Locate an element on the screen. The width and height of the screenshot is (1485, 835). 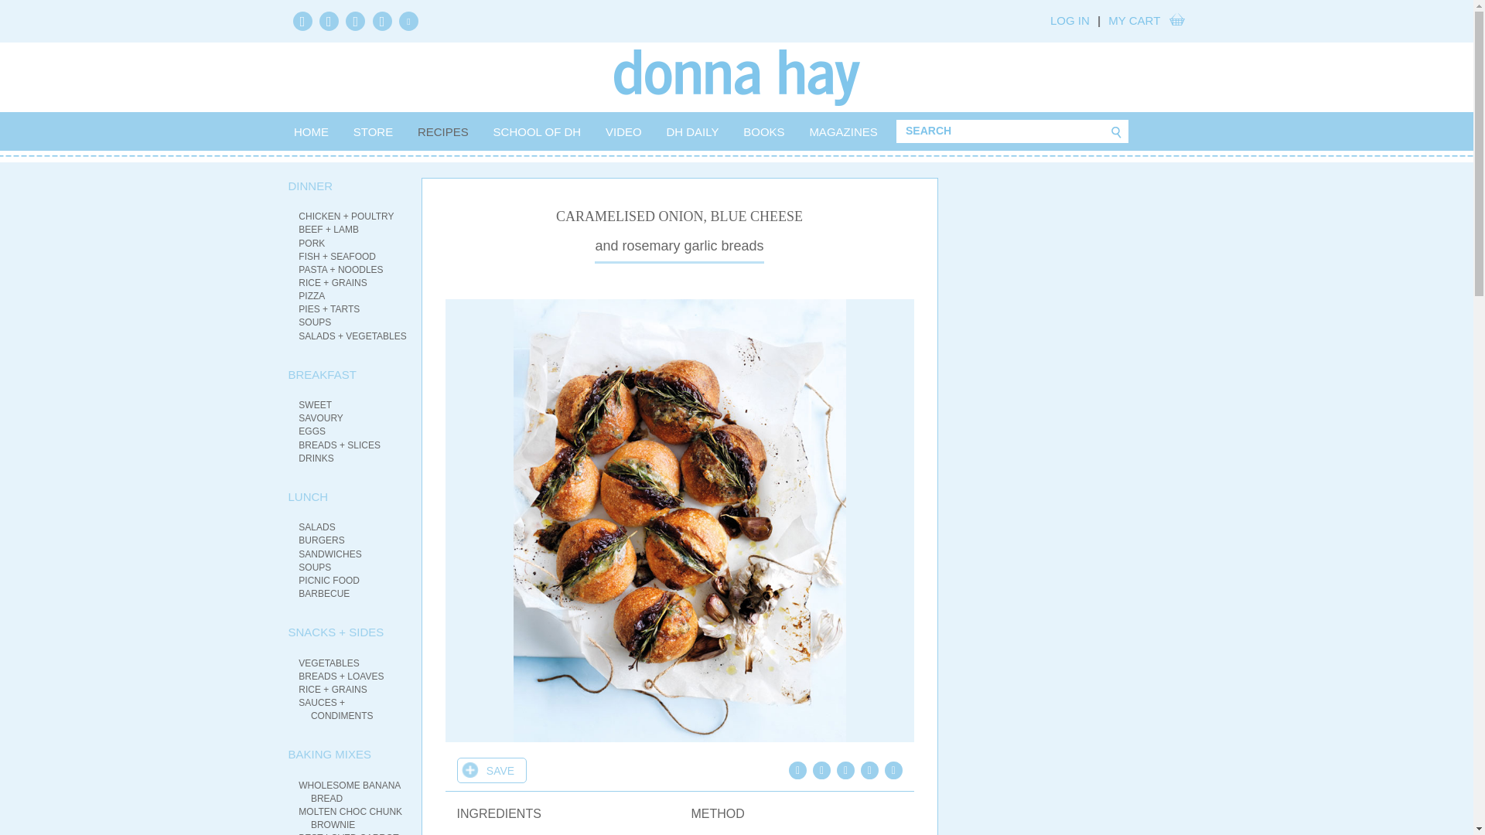
LOG IN is located at coordinates (1070, 20).